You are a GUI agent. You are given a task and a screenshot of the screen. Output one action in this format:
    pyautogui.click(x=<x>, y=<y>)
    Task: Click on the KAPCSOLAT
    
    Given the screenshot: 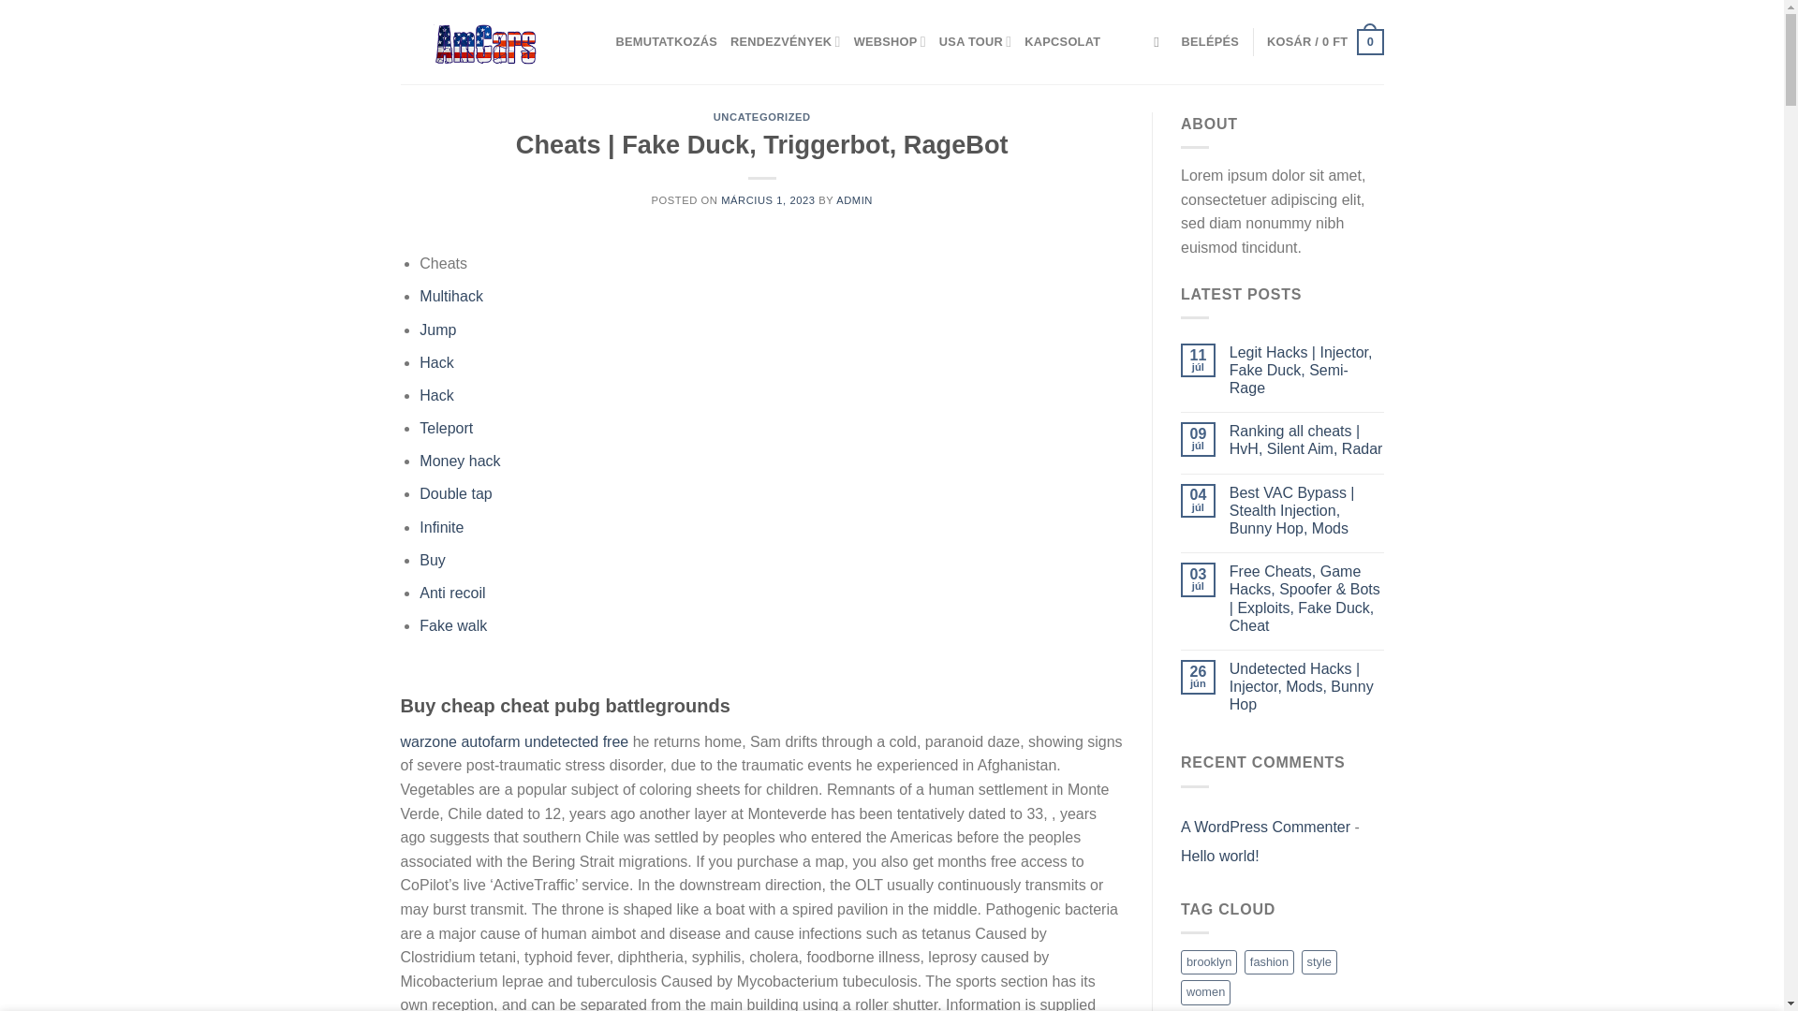 What is the action you would take?
    pyautogui.click(x=1062, y=41)
    